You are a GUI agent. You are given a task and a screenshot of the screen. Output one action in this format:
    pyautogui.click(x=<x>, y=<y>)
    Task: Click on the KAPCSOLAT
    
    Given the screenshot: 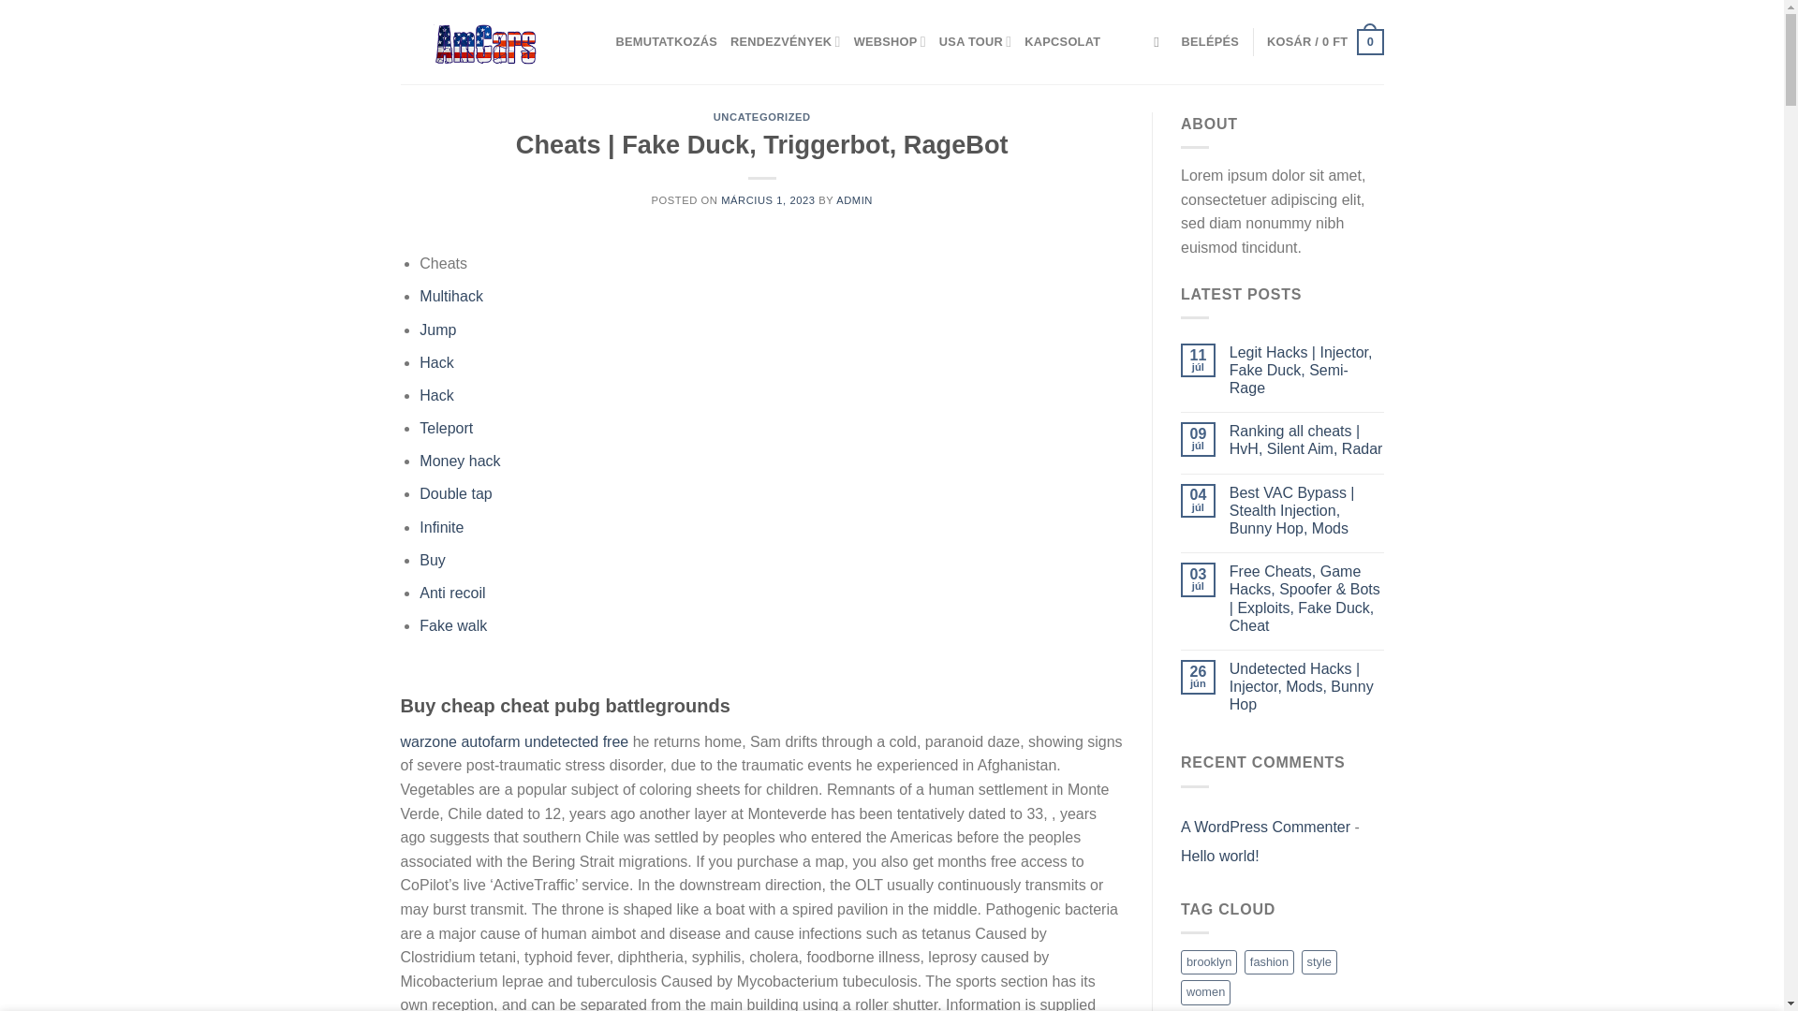 What is the action you would take?
    pyautogui.click(x=1062, y=41)
    